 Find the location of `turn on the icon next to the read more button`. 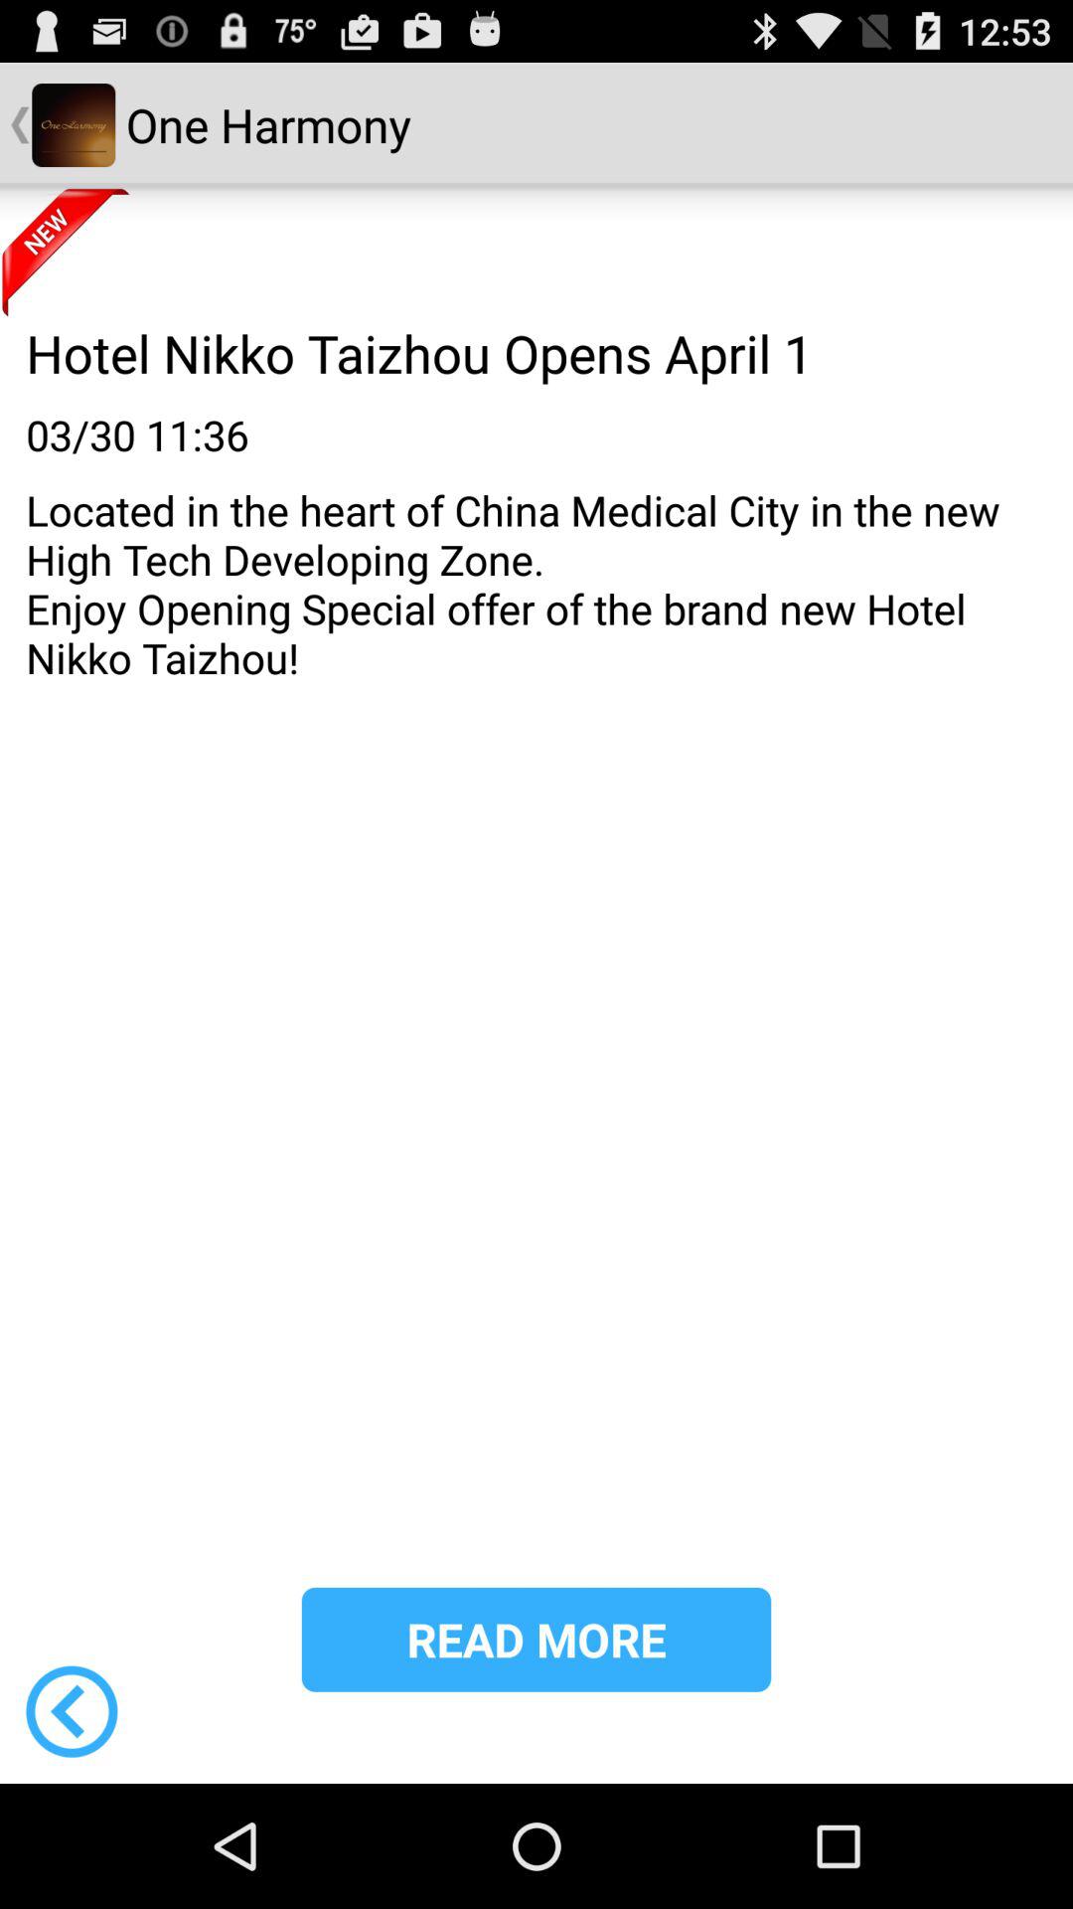

turn on the icon next to the read more button is located at coordinates (72, 1711).